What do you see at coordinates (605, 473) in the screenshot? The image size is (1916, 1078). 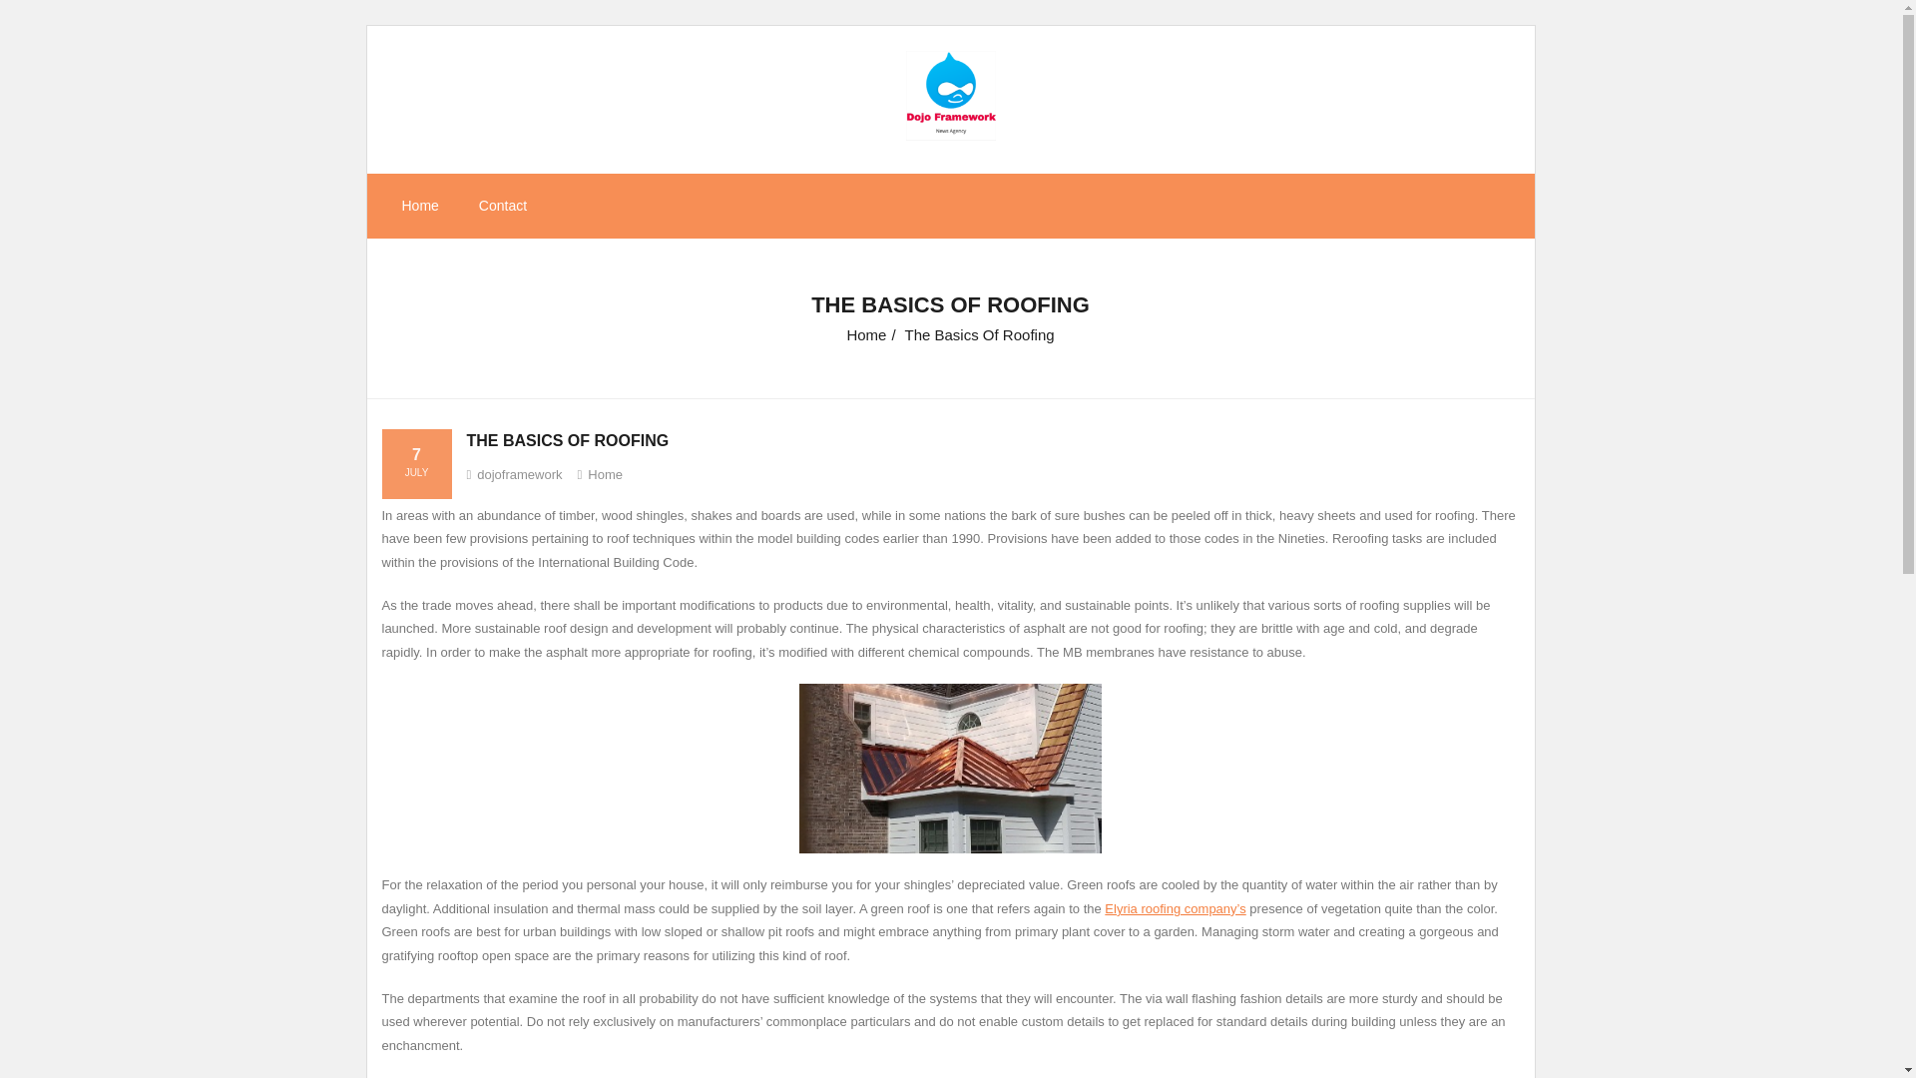 I see `Home` at bounding box center [605, 473].